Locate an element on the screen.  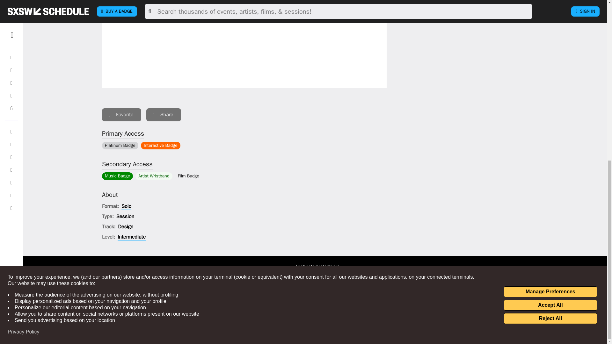
Sign In to add to your favorites. is located at coordinates (122, 115).